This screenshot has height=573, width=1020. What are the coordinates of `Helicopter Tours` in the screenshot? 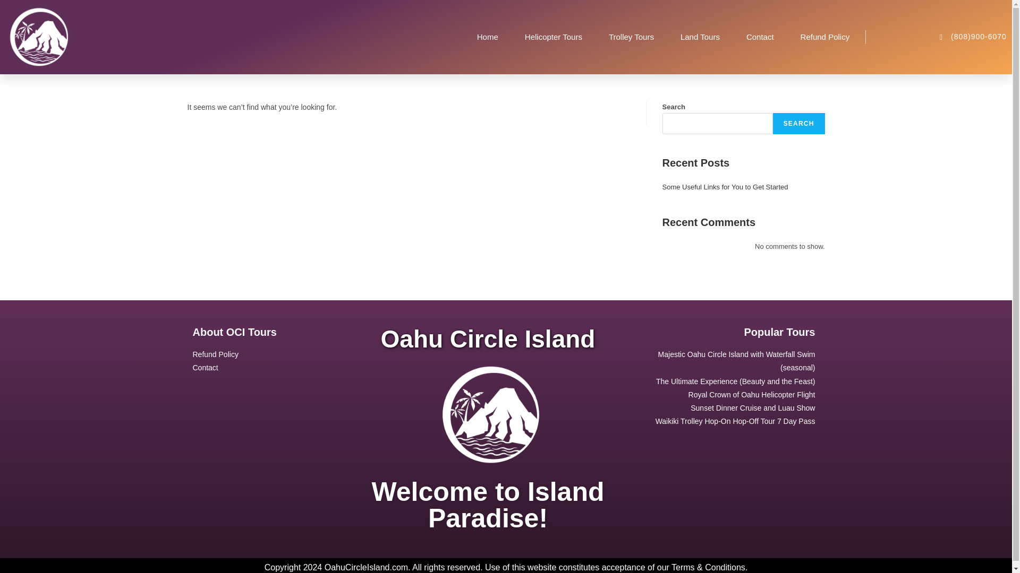 It's located at (554, 37).